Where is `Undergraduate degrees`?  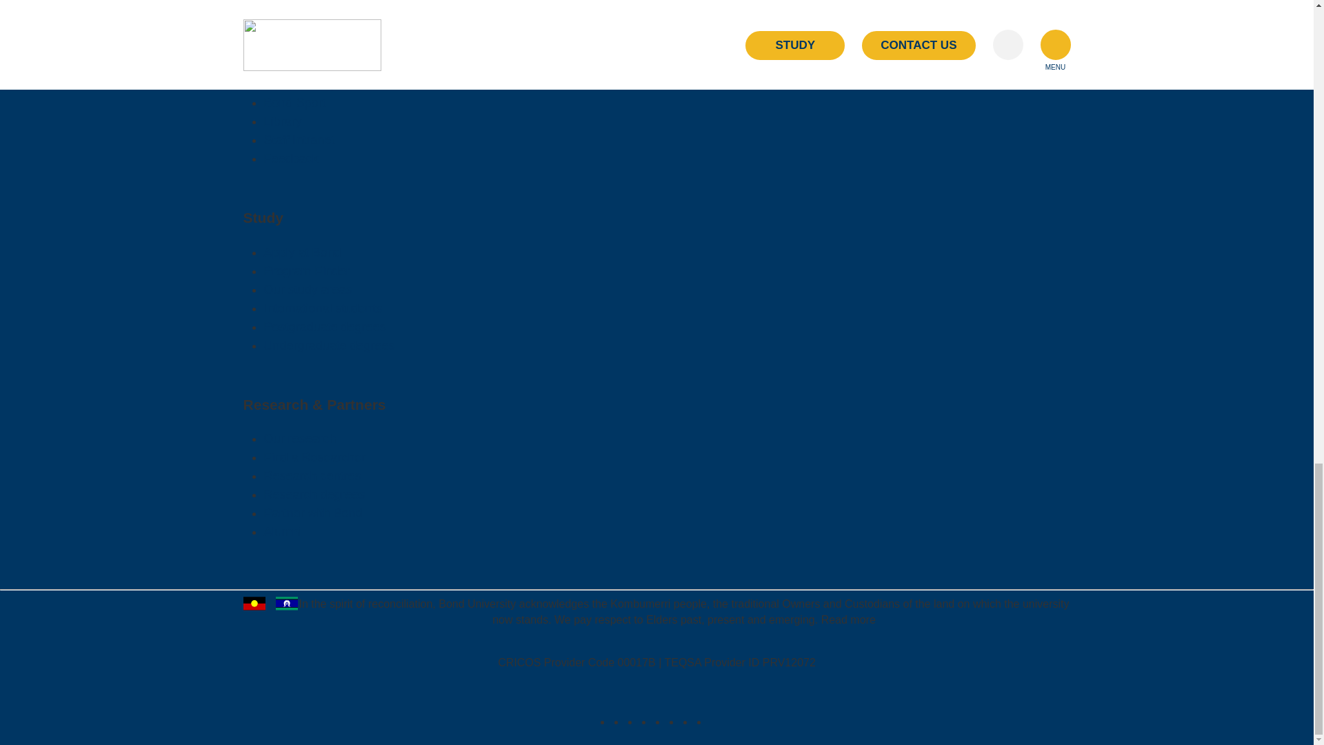 Undergraduate degrees is located at coordinates (329, 345).